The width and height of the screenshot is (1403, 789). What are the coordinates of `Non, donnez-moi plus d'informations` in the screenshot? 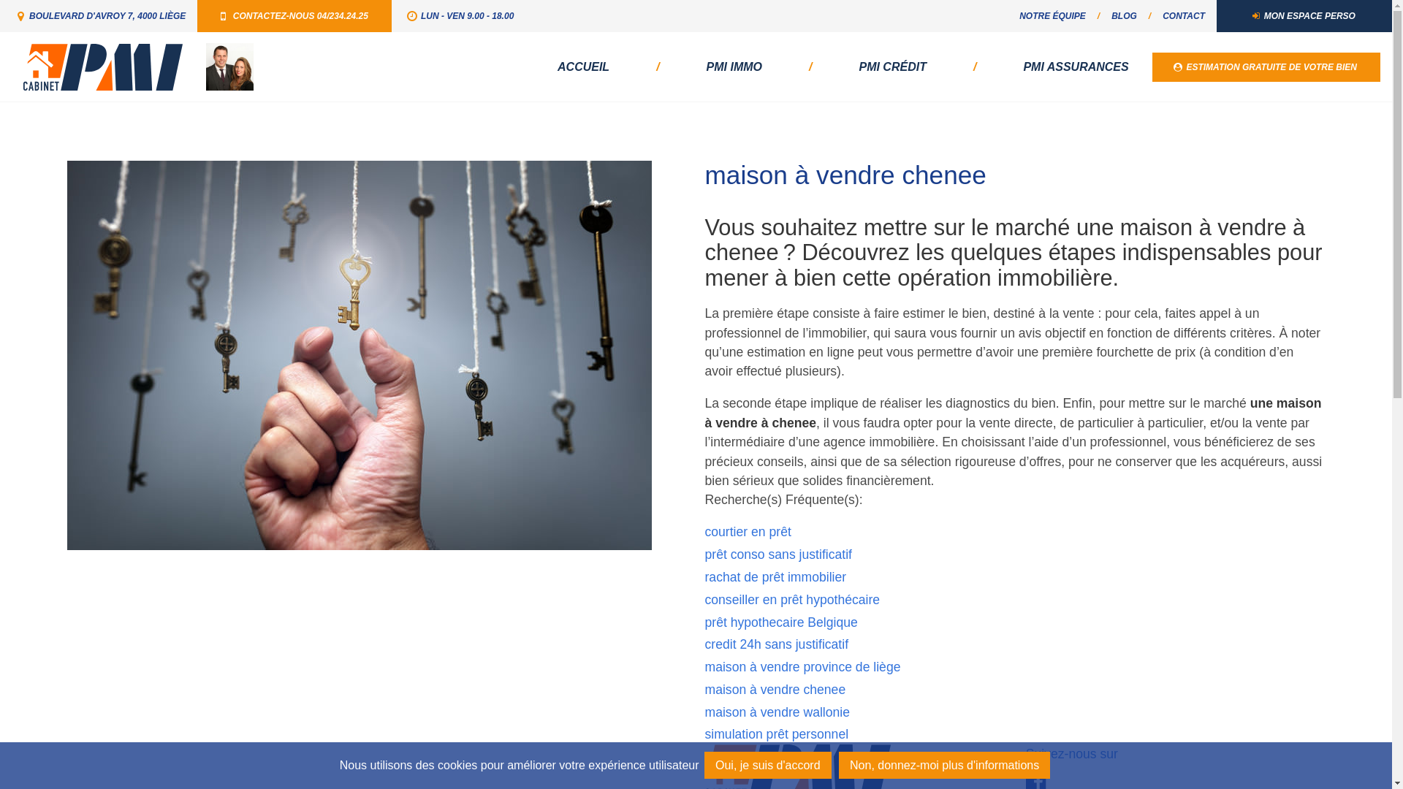 It's located at (944, 766).